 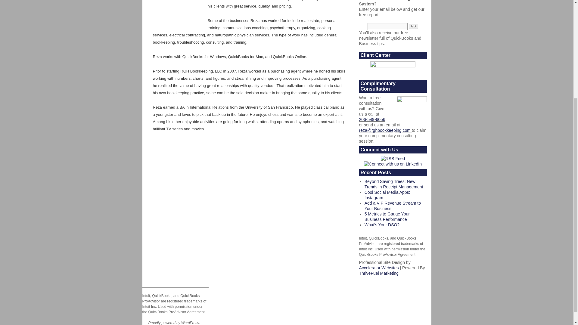 I want to click on Reza Ghobadian, so click(x=177, y=12).